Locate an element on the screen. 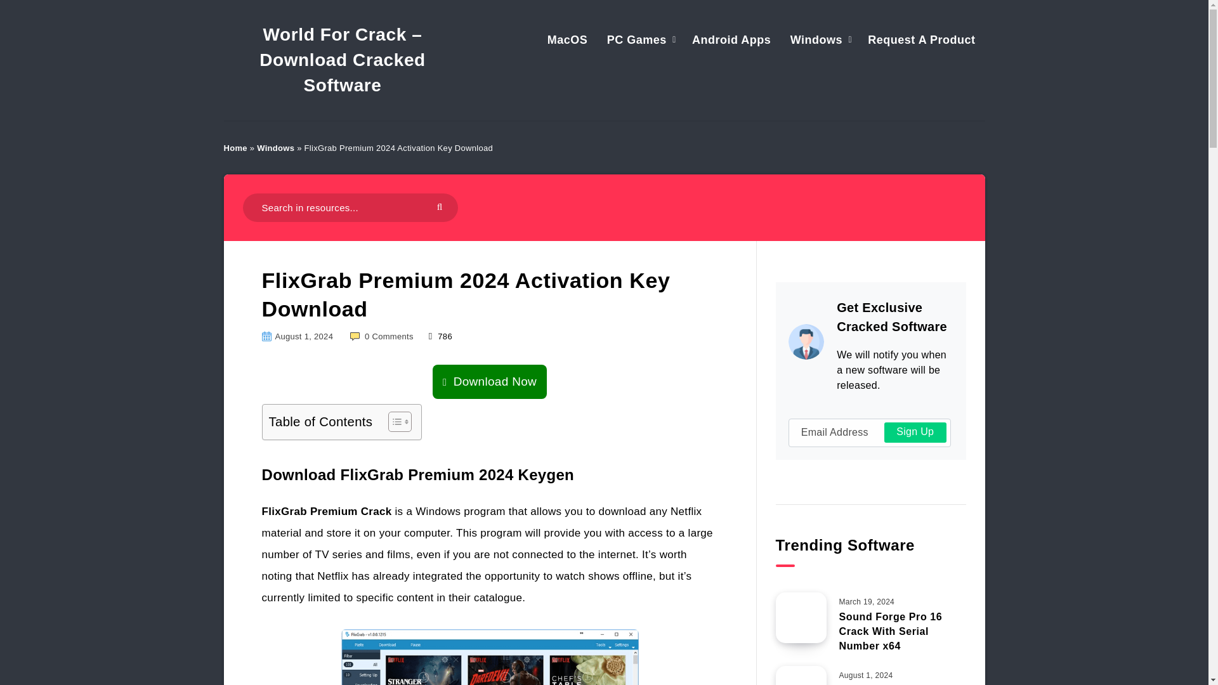  Go to comments is located at coordinates (383, 336).